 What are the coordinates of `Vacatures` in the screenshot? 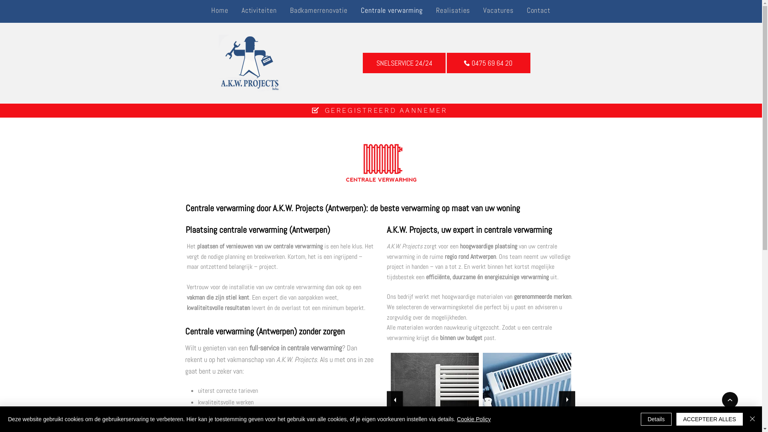 It's located at (498, 11).